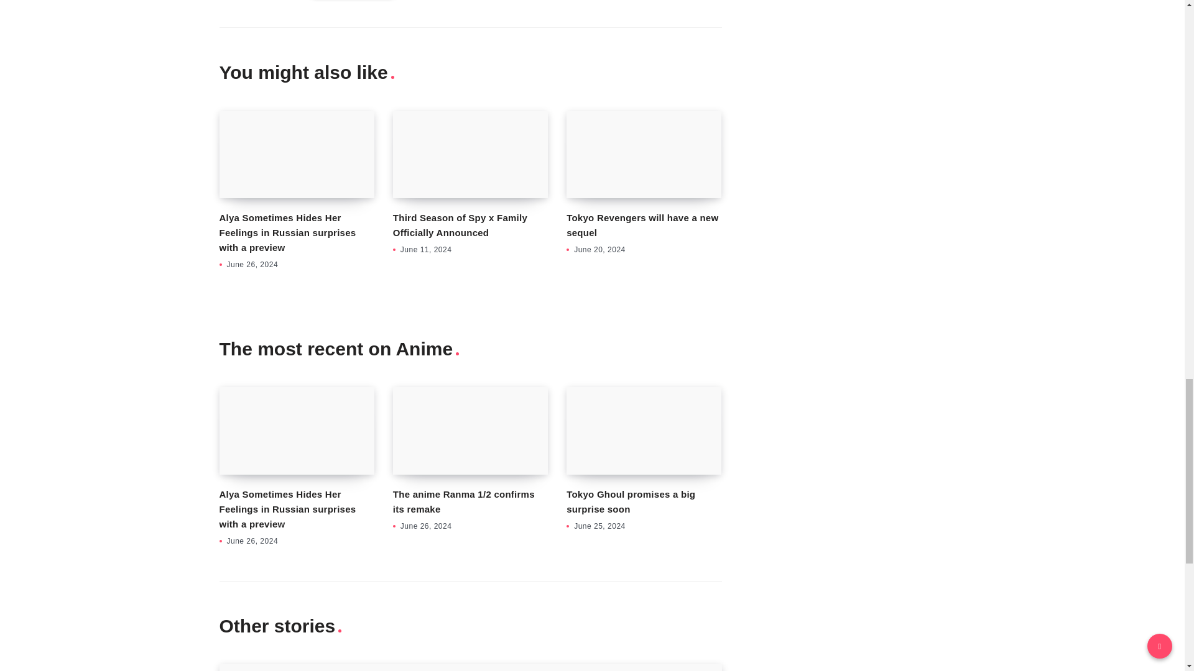 Image resolution: width=1194 pixels, height=671 pixels. Describe the element at coordinates (642, 225) in the screenshot. I see `Tokyo Revengers will have a new sequel` at that location.